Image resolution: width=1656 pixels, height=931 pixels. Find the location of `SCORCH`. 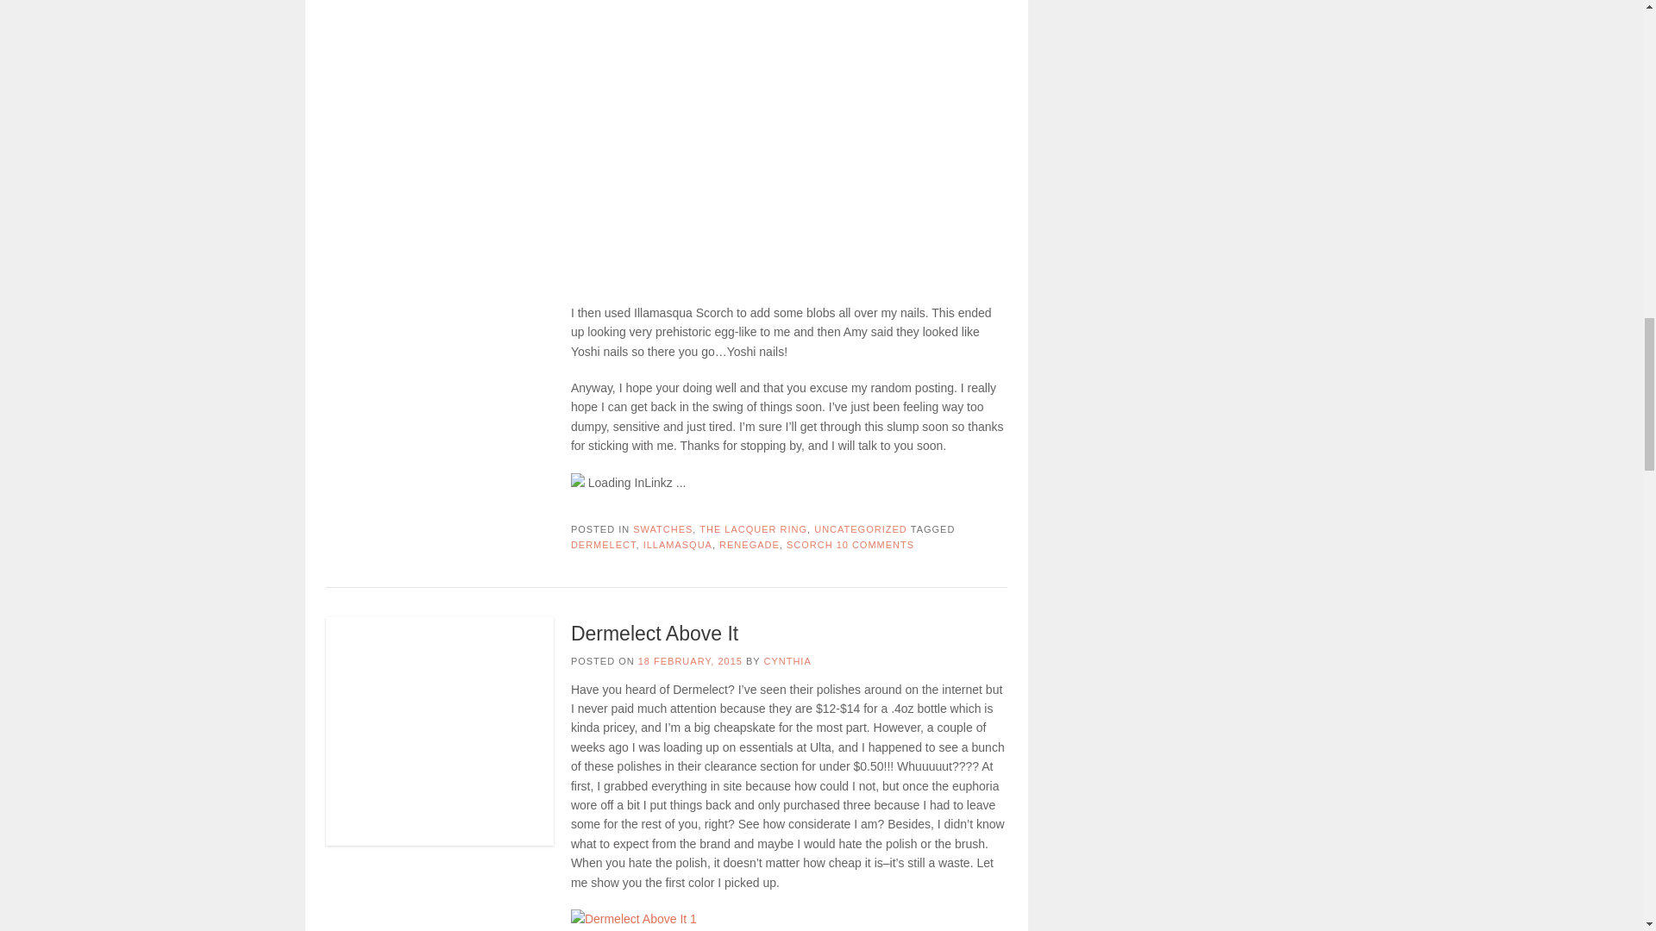

SCORCH is located at coordinates (809, 545).